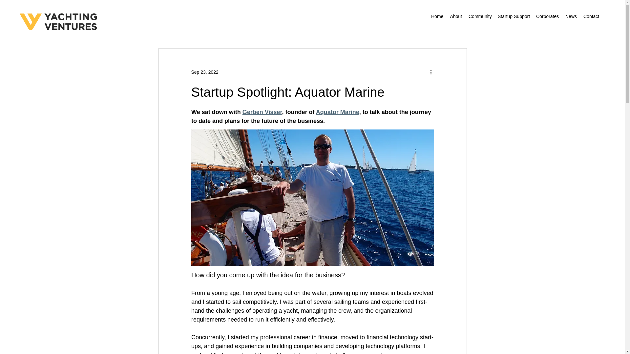  Describe the element at coordinates (514, 16) in the screenshot. I see `Startup Support` at that location.